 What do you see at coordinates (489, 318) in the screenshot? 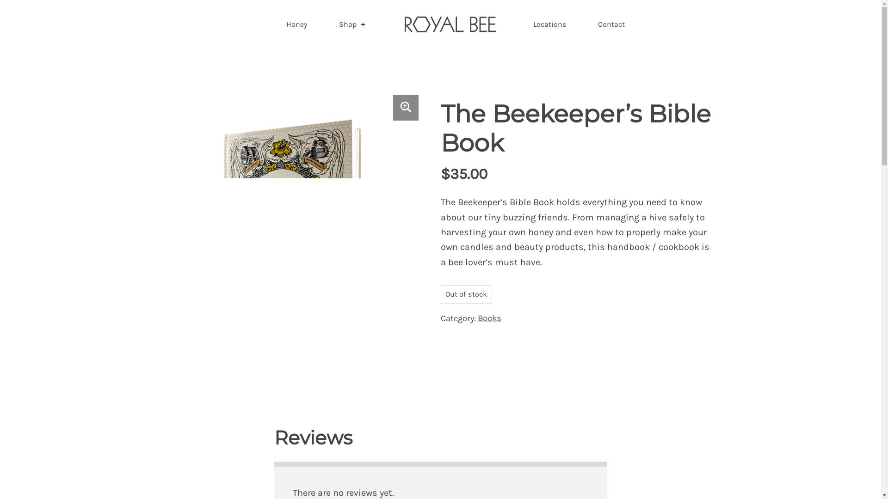
I see `Books` at bounding box center [489, 318].